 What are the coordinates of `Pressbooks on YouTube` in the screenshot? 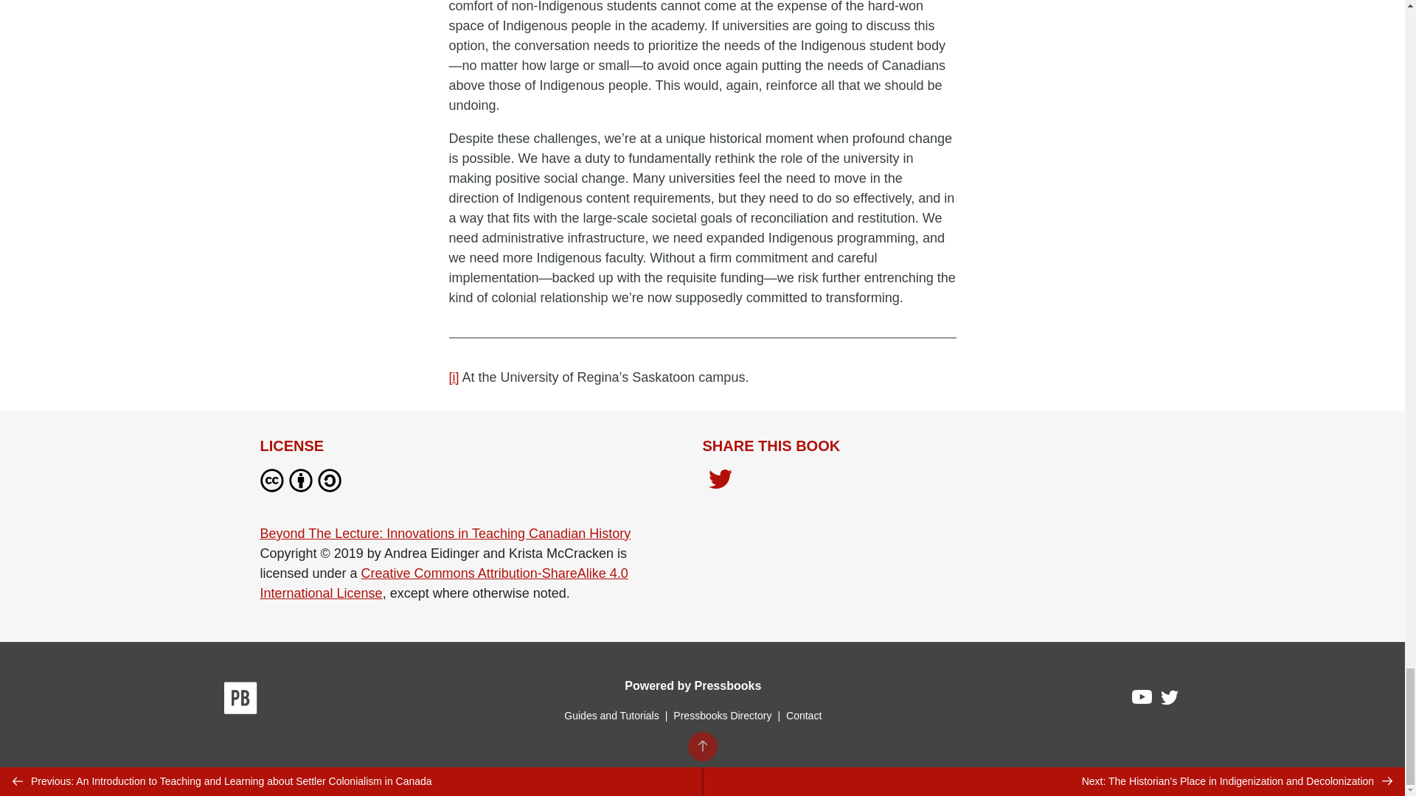 It's located at (1142, 700).